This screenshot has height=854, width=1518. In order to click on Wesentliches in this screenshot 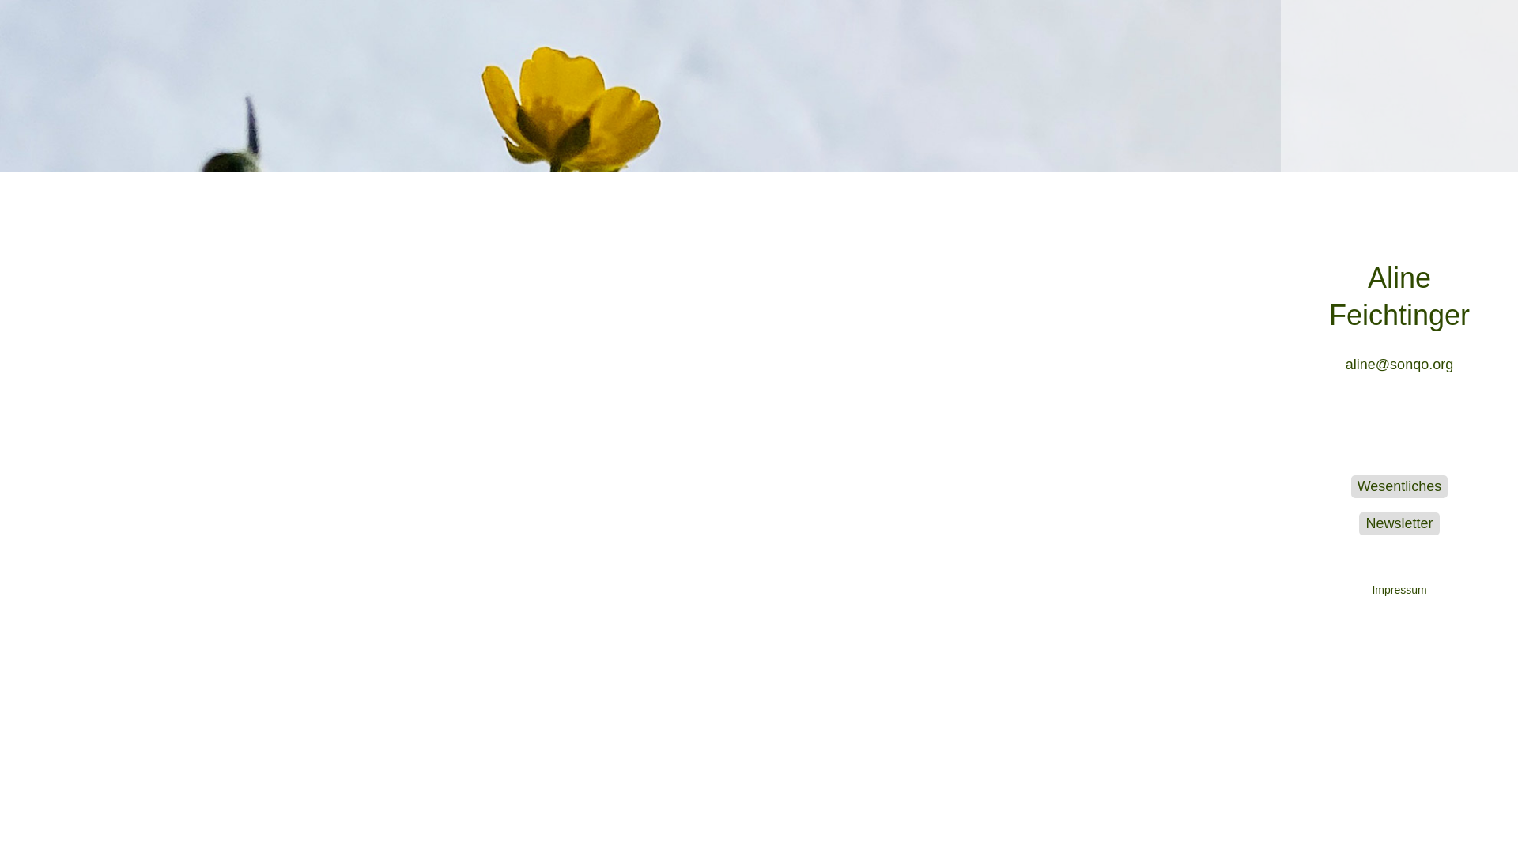, I will do `click(1399, 487)`.